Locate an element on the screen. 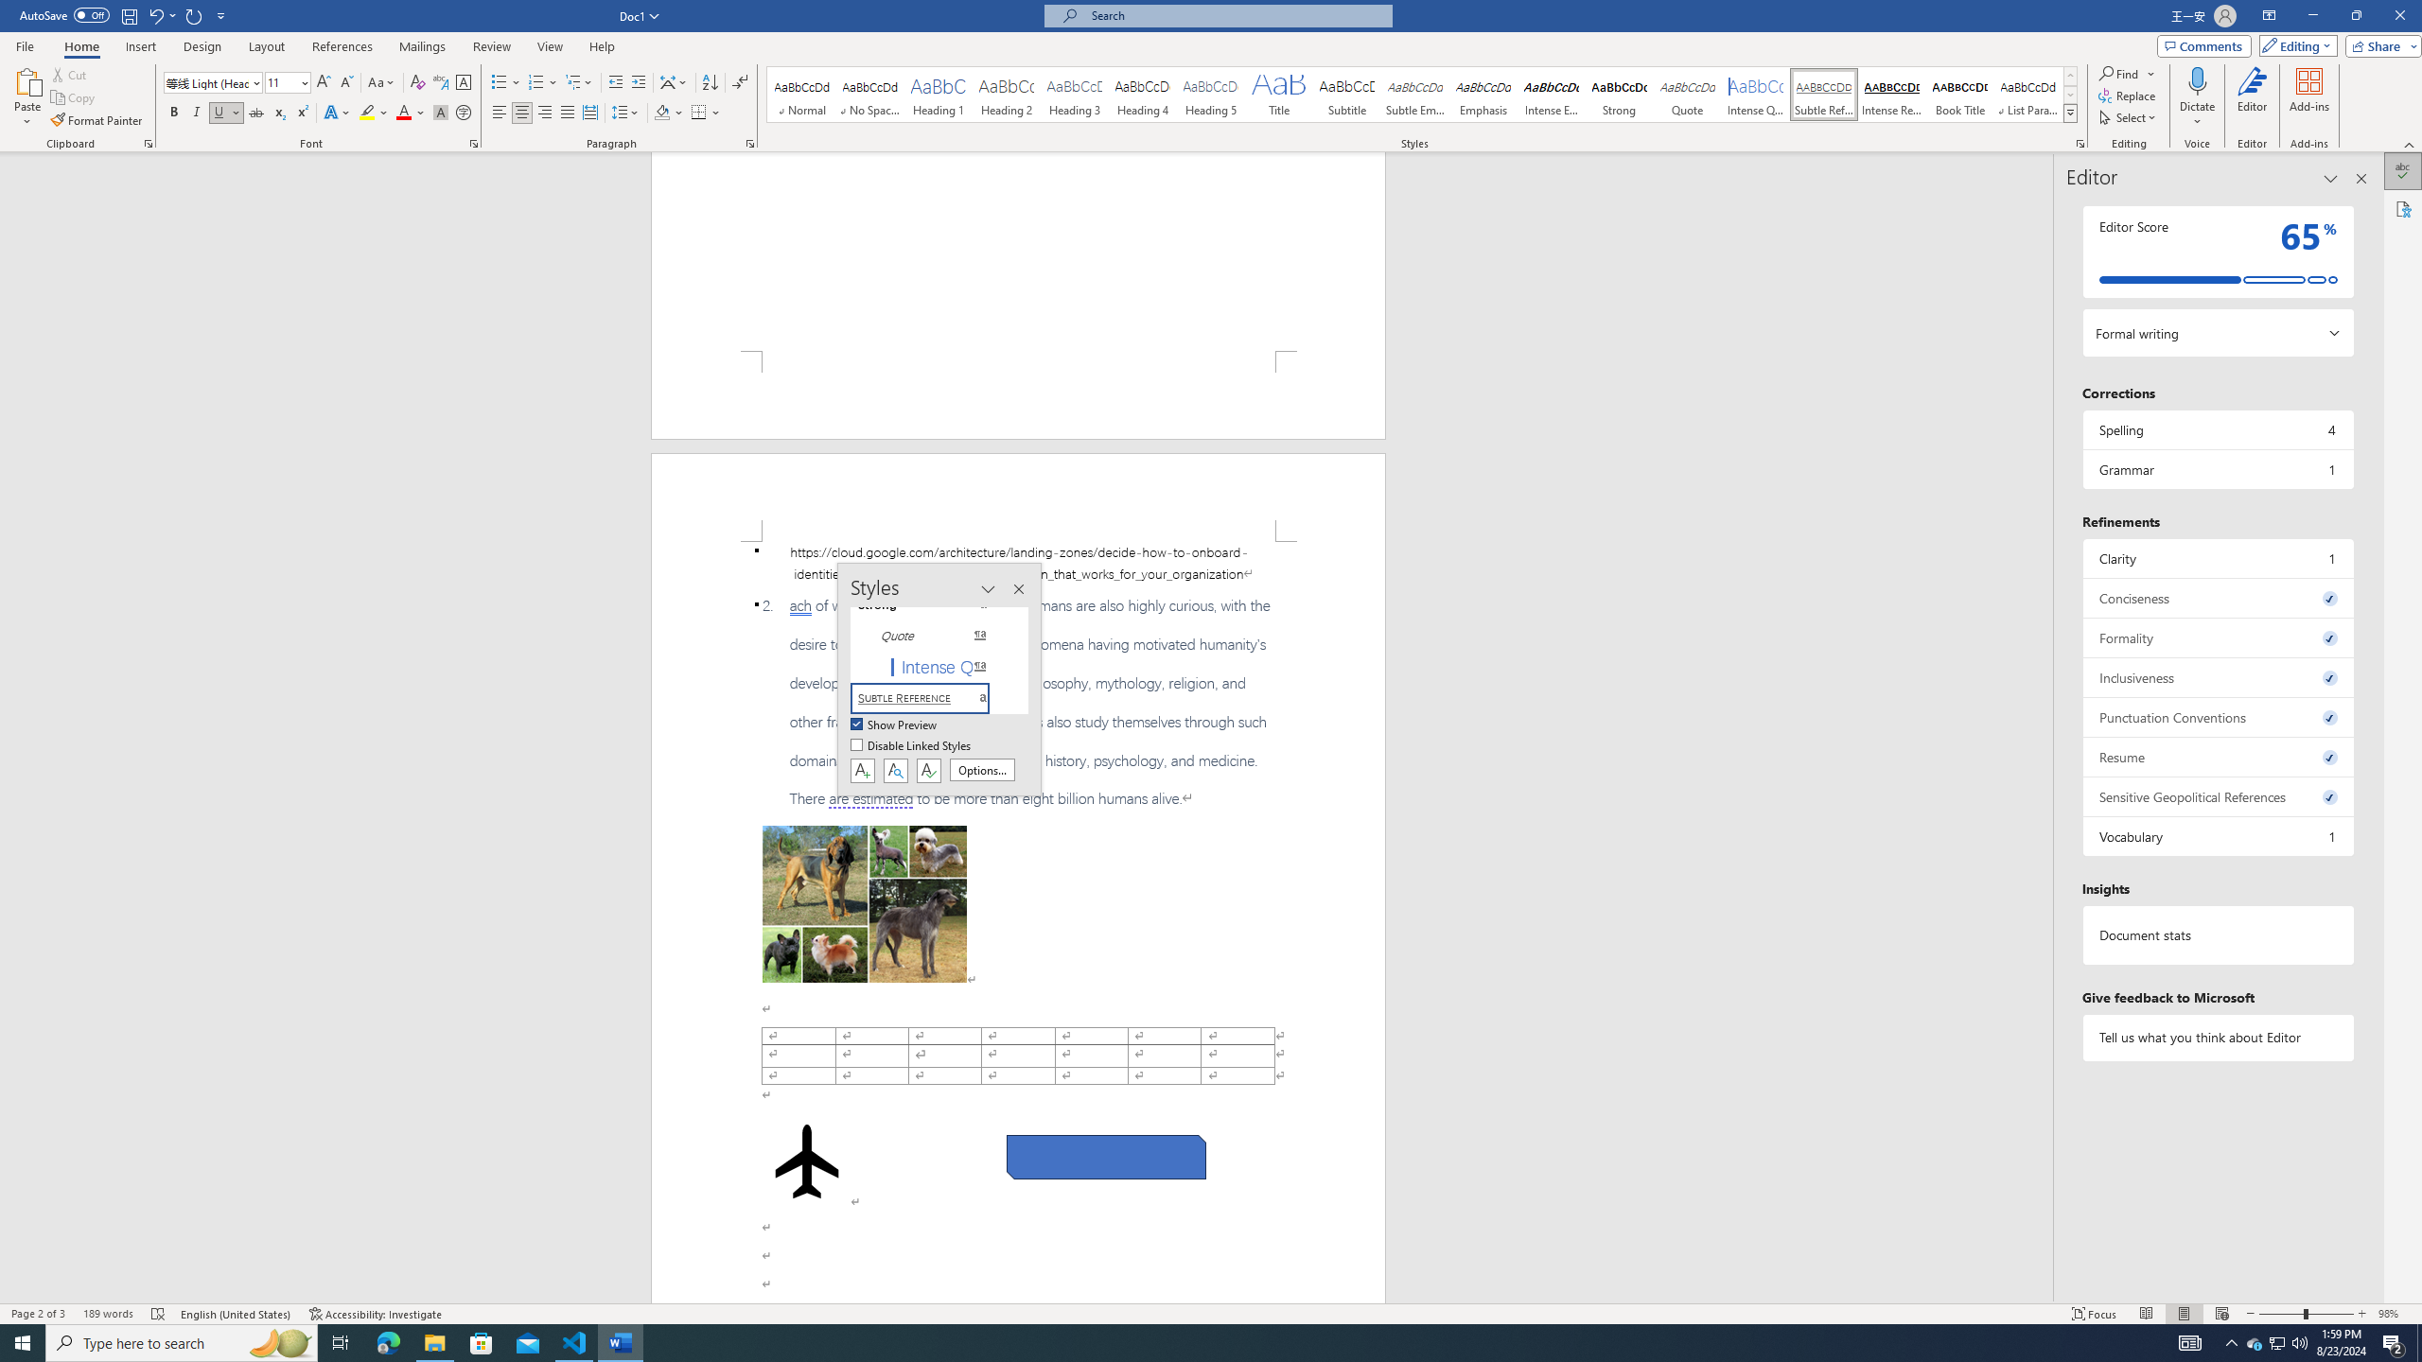 Image resolution: width=2422 pixels, height=1362 pixels. Book Title is located at coordinates (1958, 95).